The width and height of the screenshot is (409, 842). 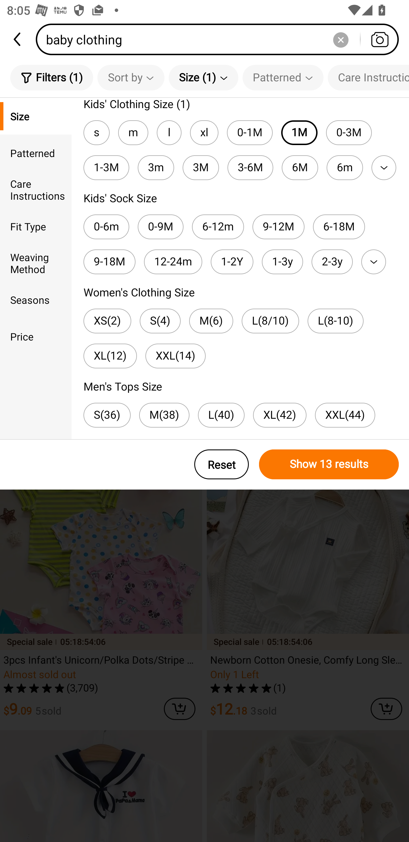 I want to click on 0-3M, so click(x=349, y=133).